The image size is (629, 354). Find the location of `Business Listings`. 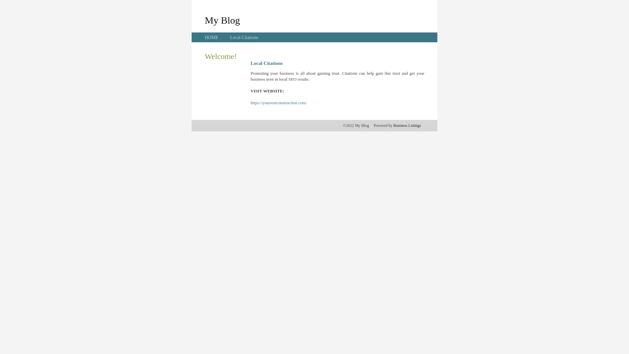

Business Listings is located at coordinates (407, 126).